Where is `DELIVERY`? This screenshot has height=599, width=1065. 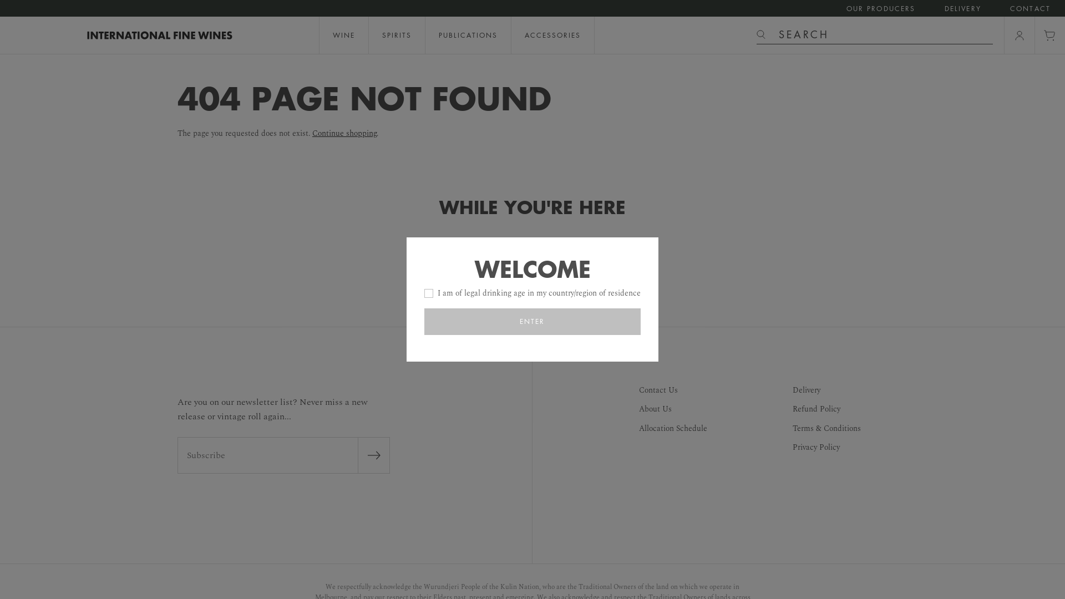 DELIVERY is located at coordinates (963, 9).